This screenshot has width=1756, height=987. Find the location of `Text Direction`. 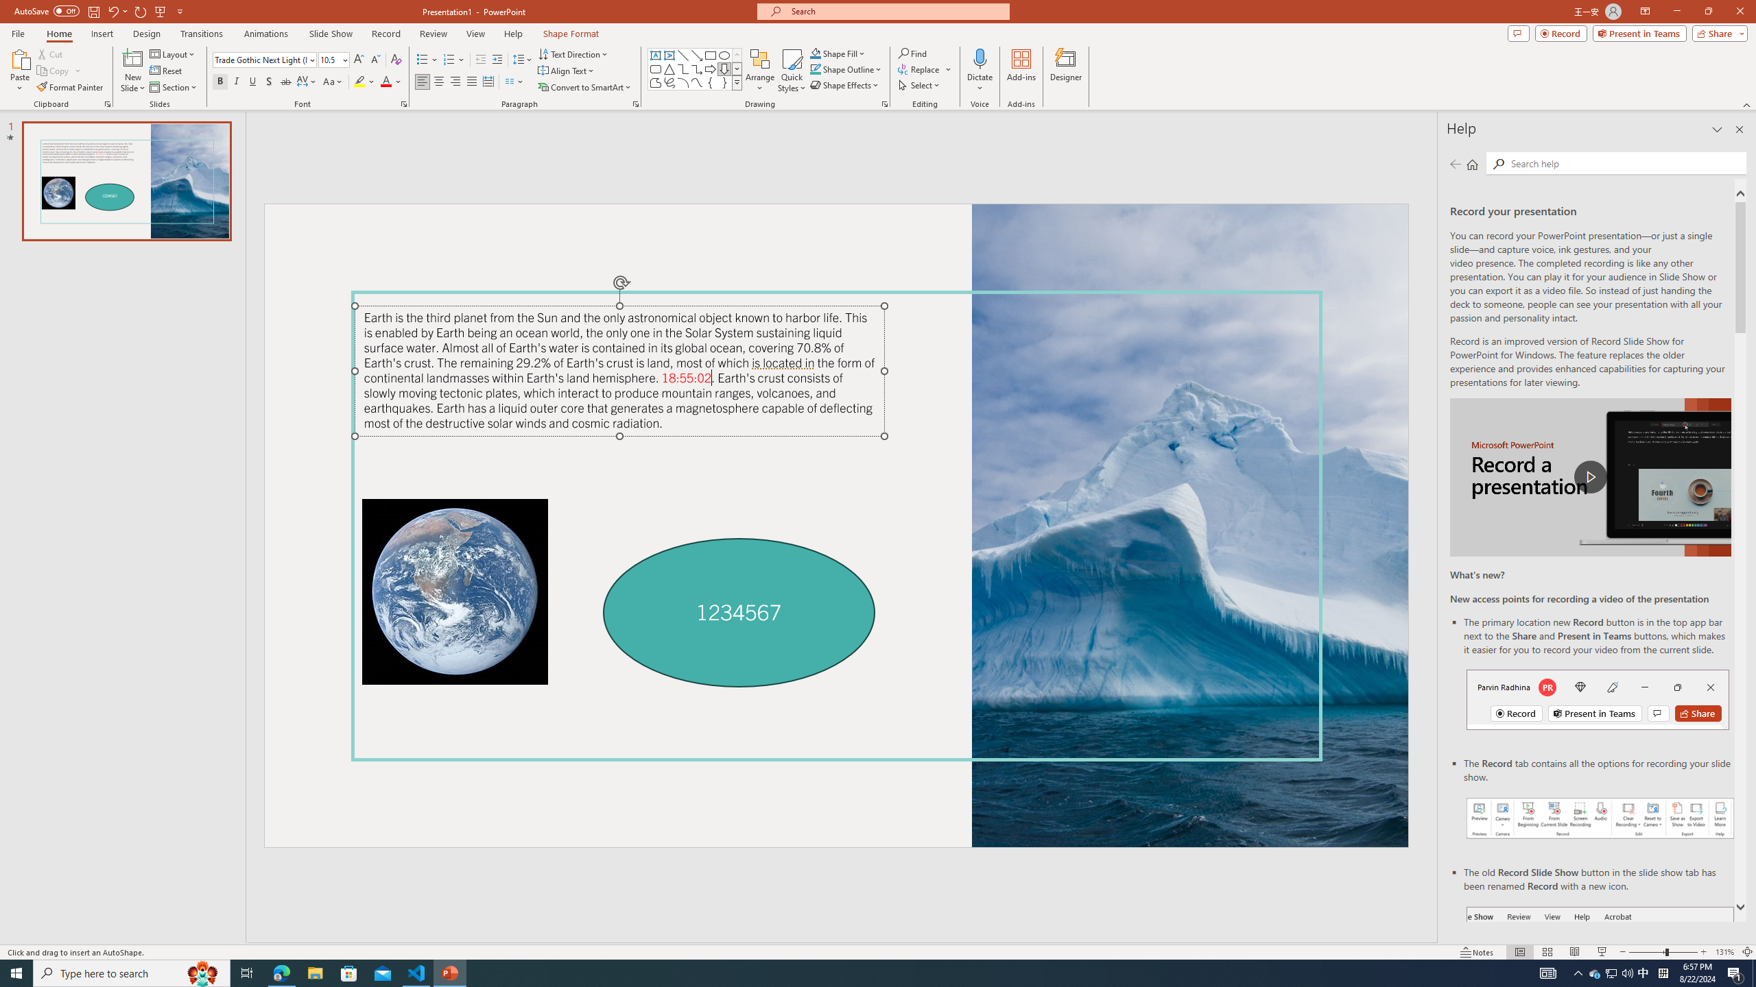

Text Direction is located at coordinates (573, 53).